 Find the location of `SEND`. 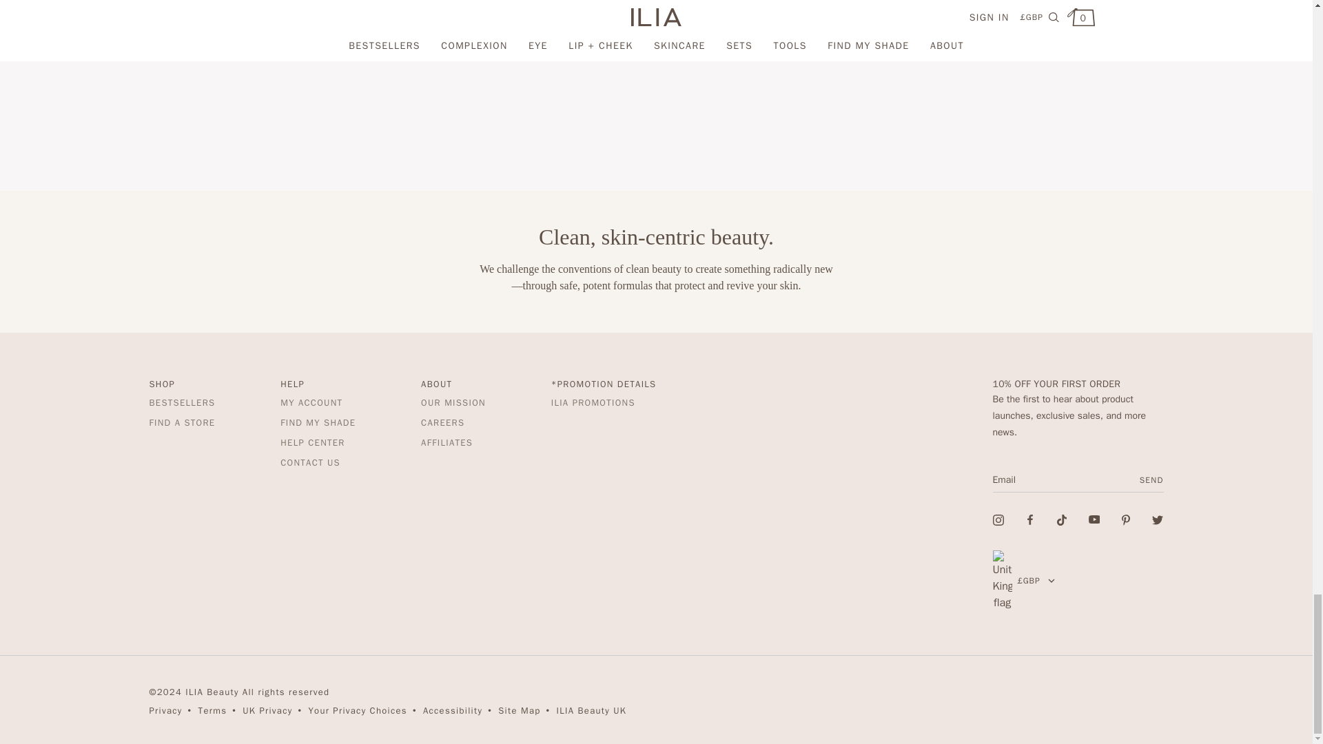

SEND is located at coordinates (1148, 479).